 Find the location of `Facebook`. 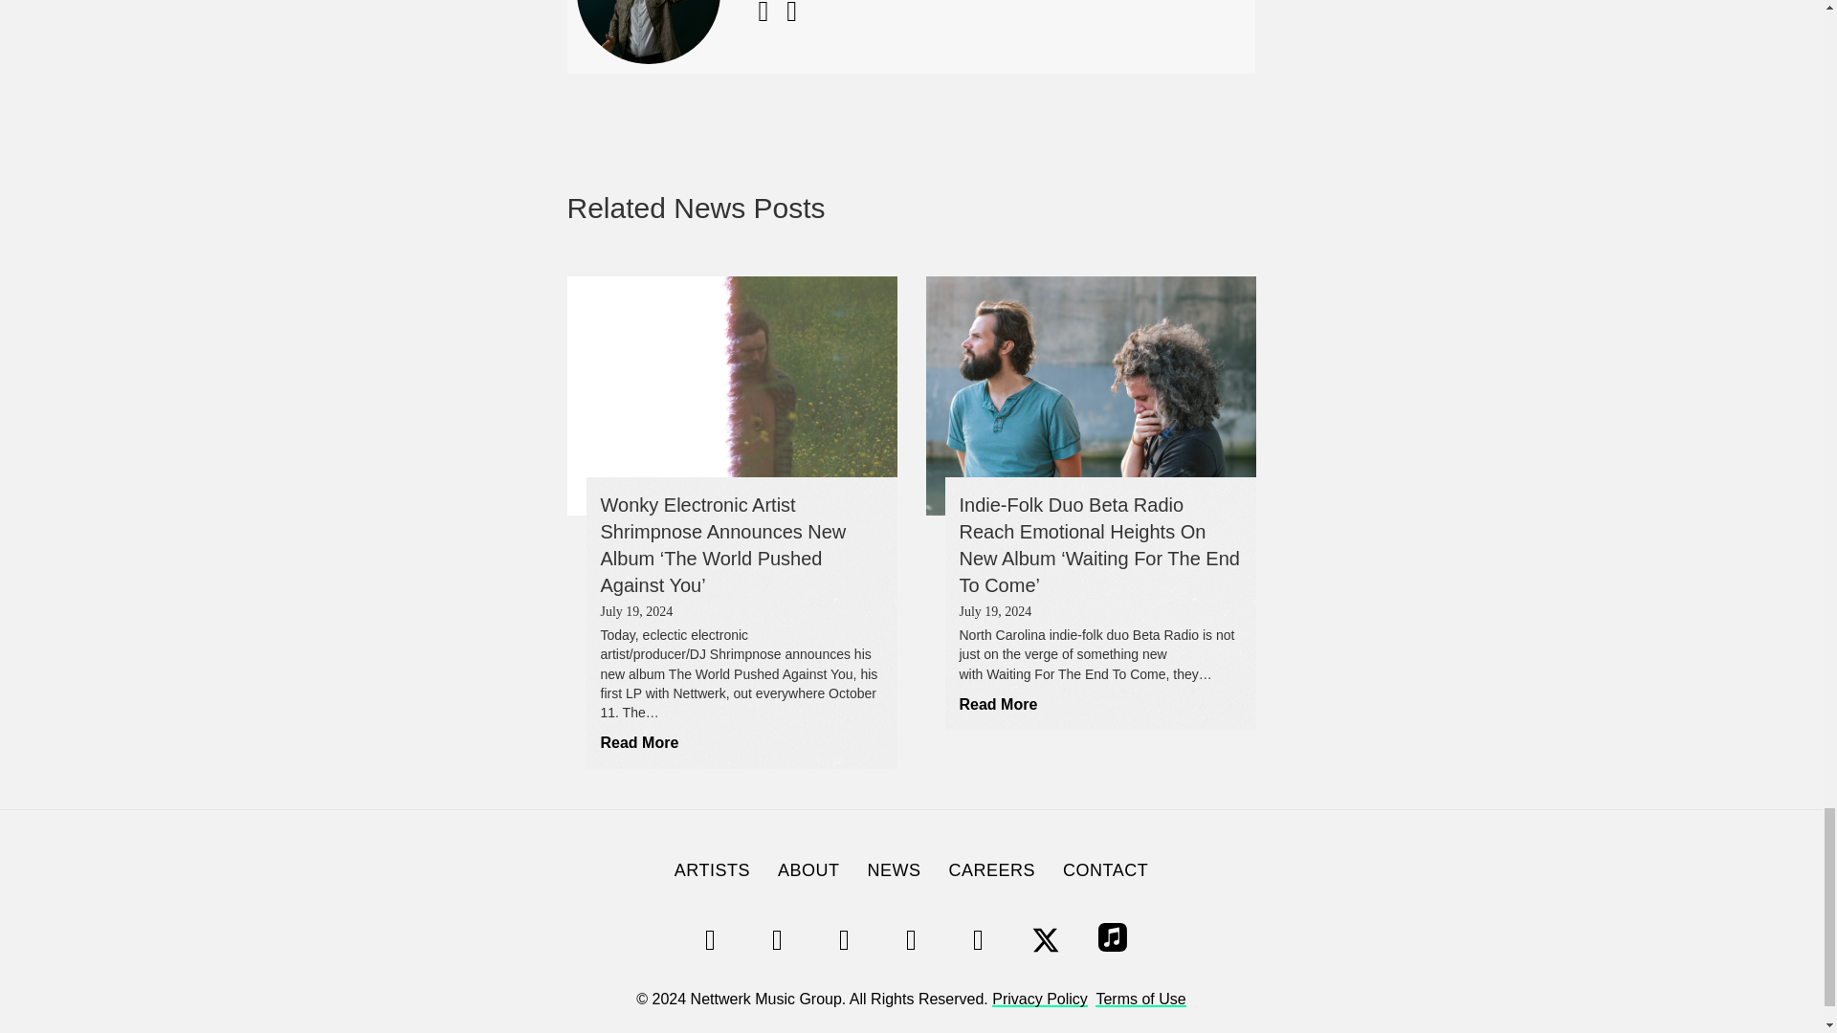

Facebook is located at coordinates (978, 939).